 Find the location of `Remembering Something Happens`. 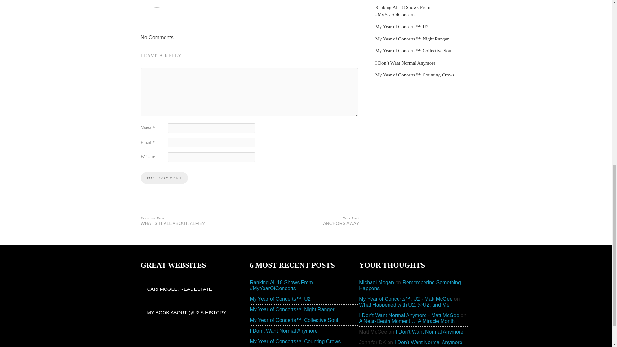

Remembering Something Happens is located at coordinates (410, 285).